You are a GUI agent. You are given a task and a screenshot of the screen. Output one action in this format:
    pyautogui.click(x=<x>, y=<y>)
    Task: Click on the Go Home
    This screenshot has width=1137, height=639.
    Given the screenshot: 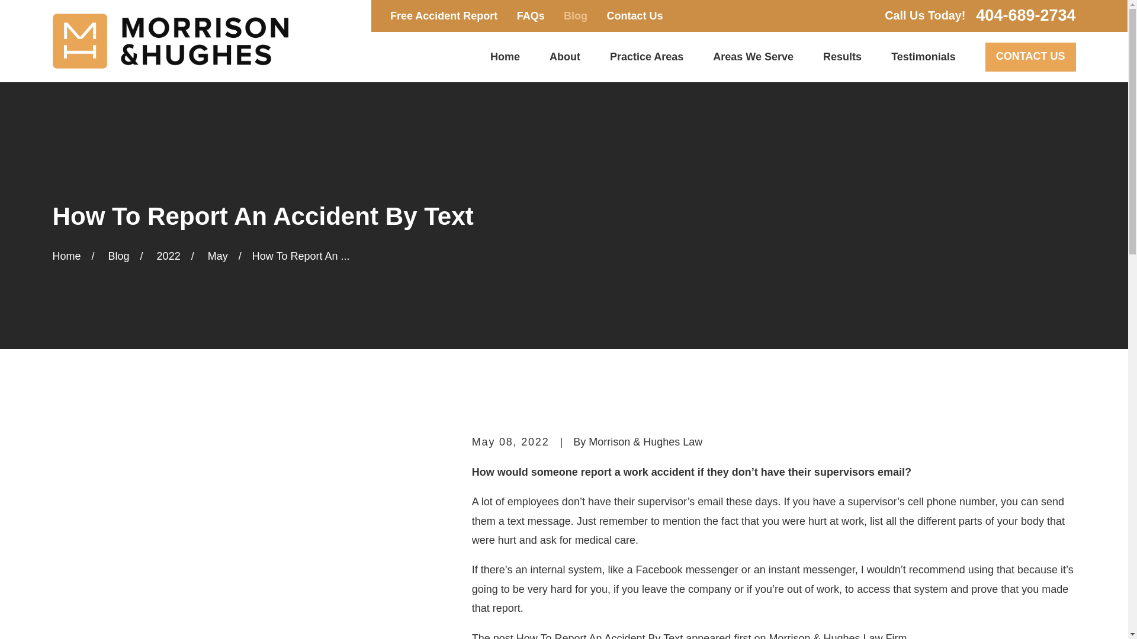 What is the action you would take?
    pyautogui.click(x=66, y=256)
    